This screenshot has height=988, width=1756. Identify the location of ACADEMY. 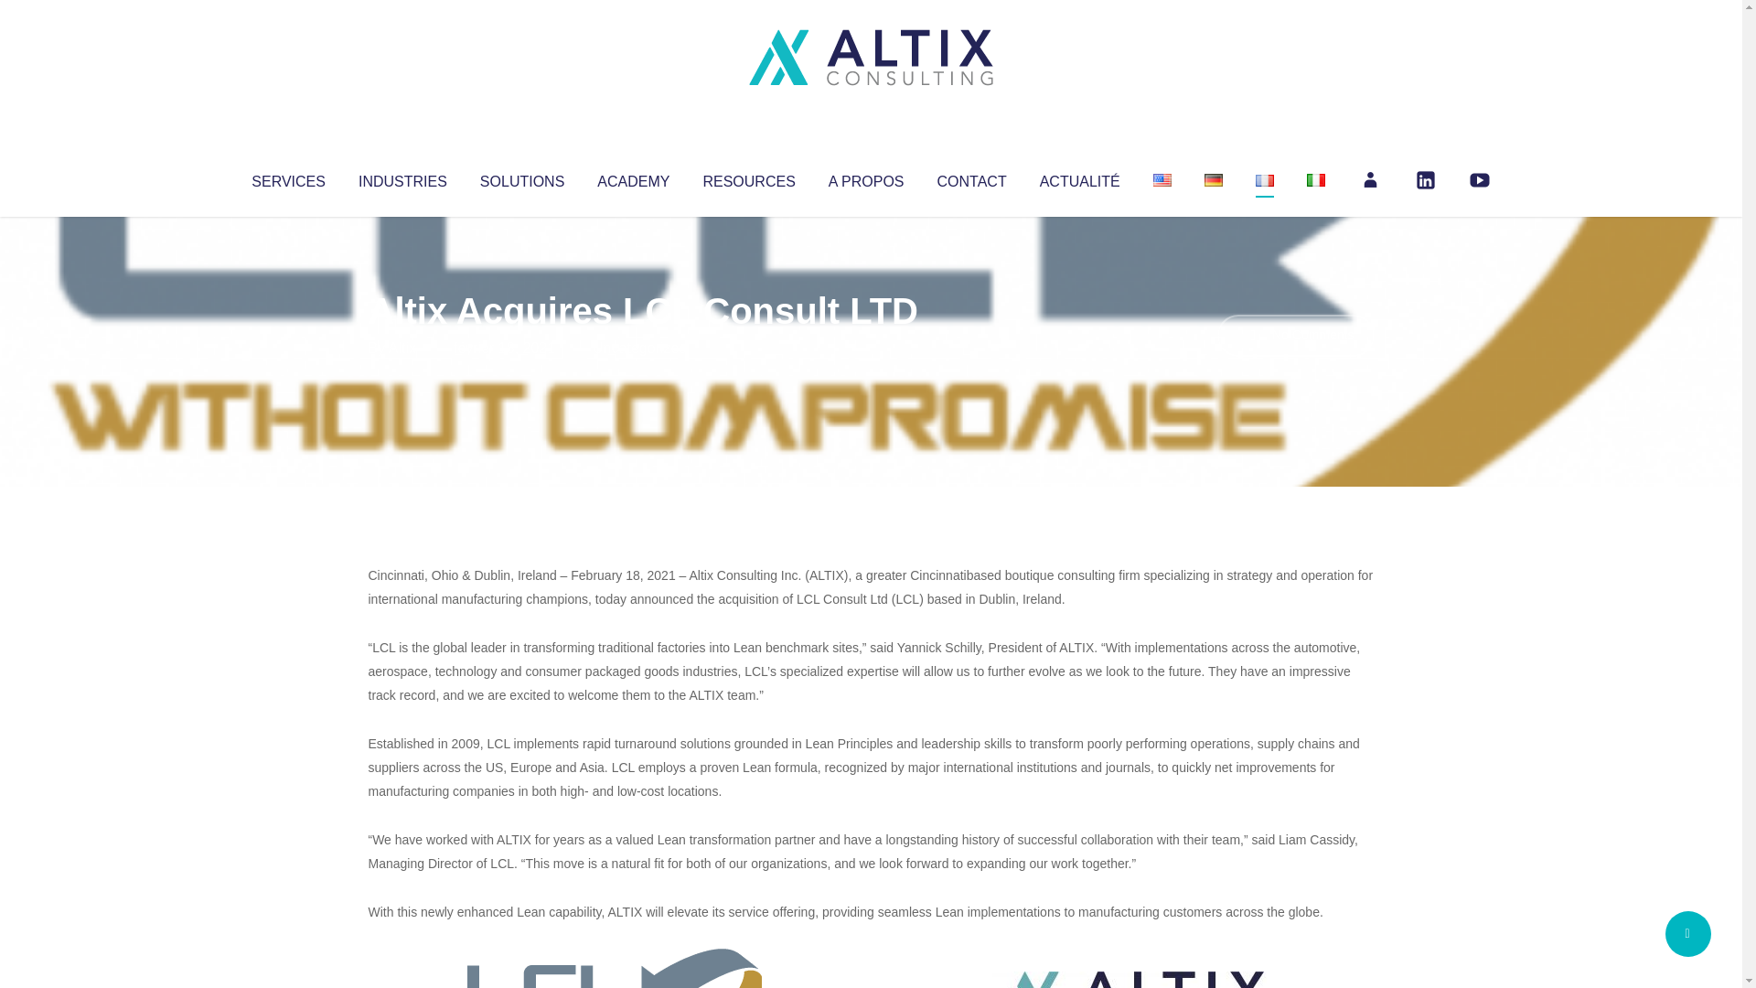
(633, 177).